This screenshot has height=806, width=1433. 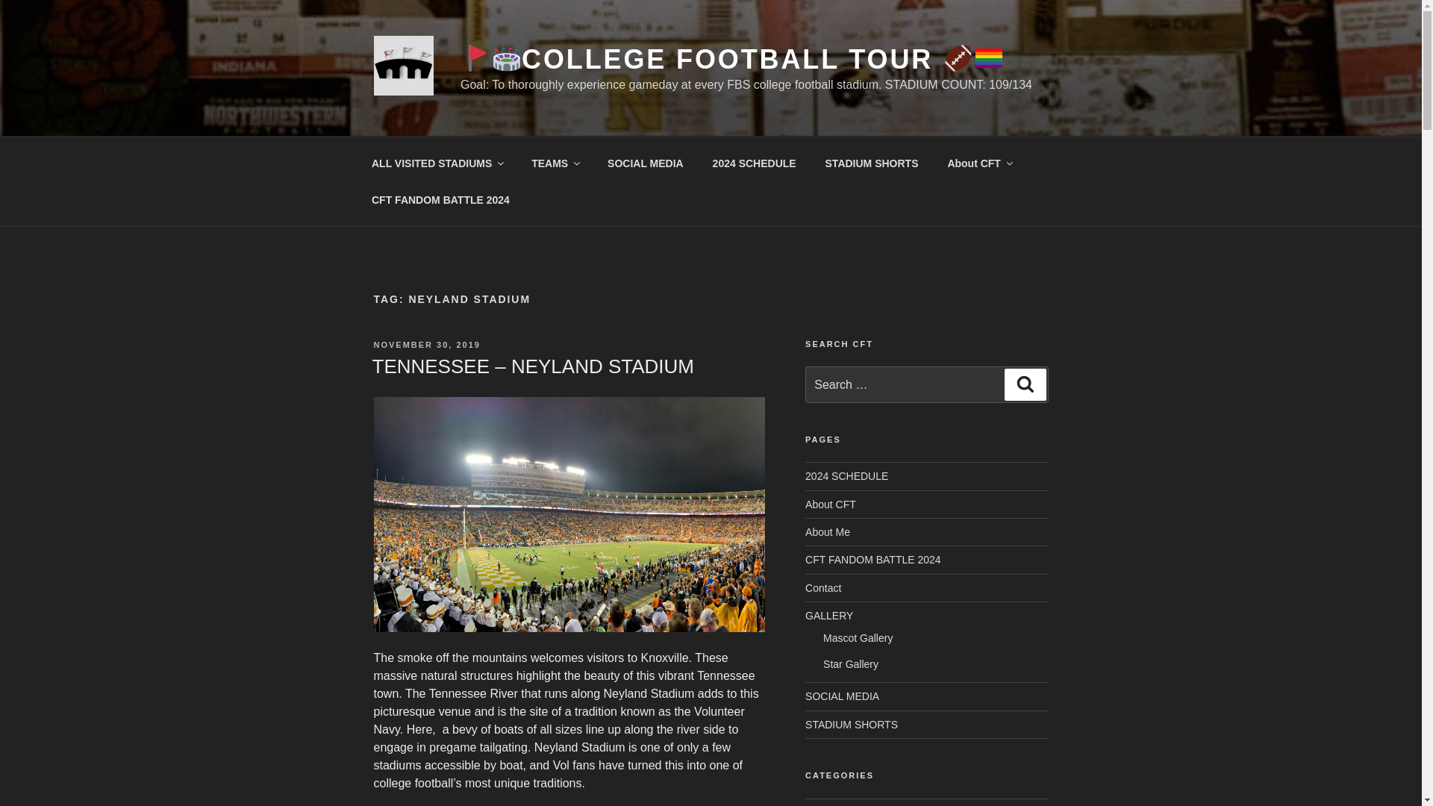 What do you see at coordinates (555, 163) in the screenshot?
I see `TEAMS` at bounding box center [555, 163].